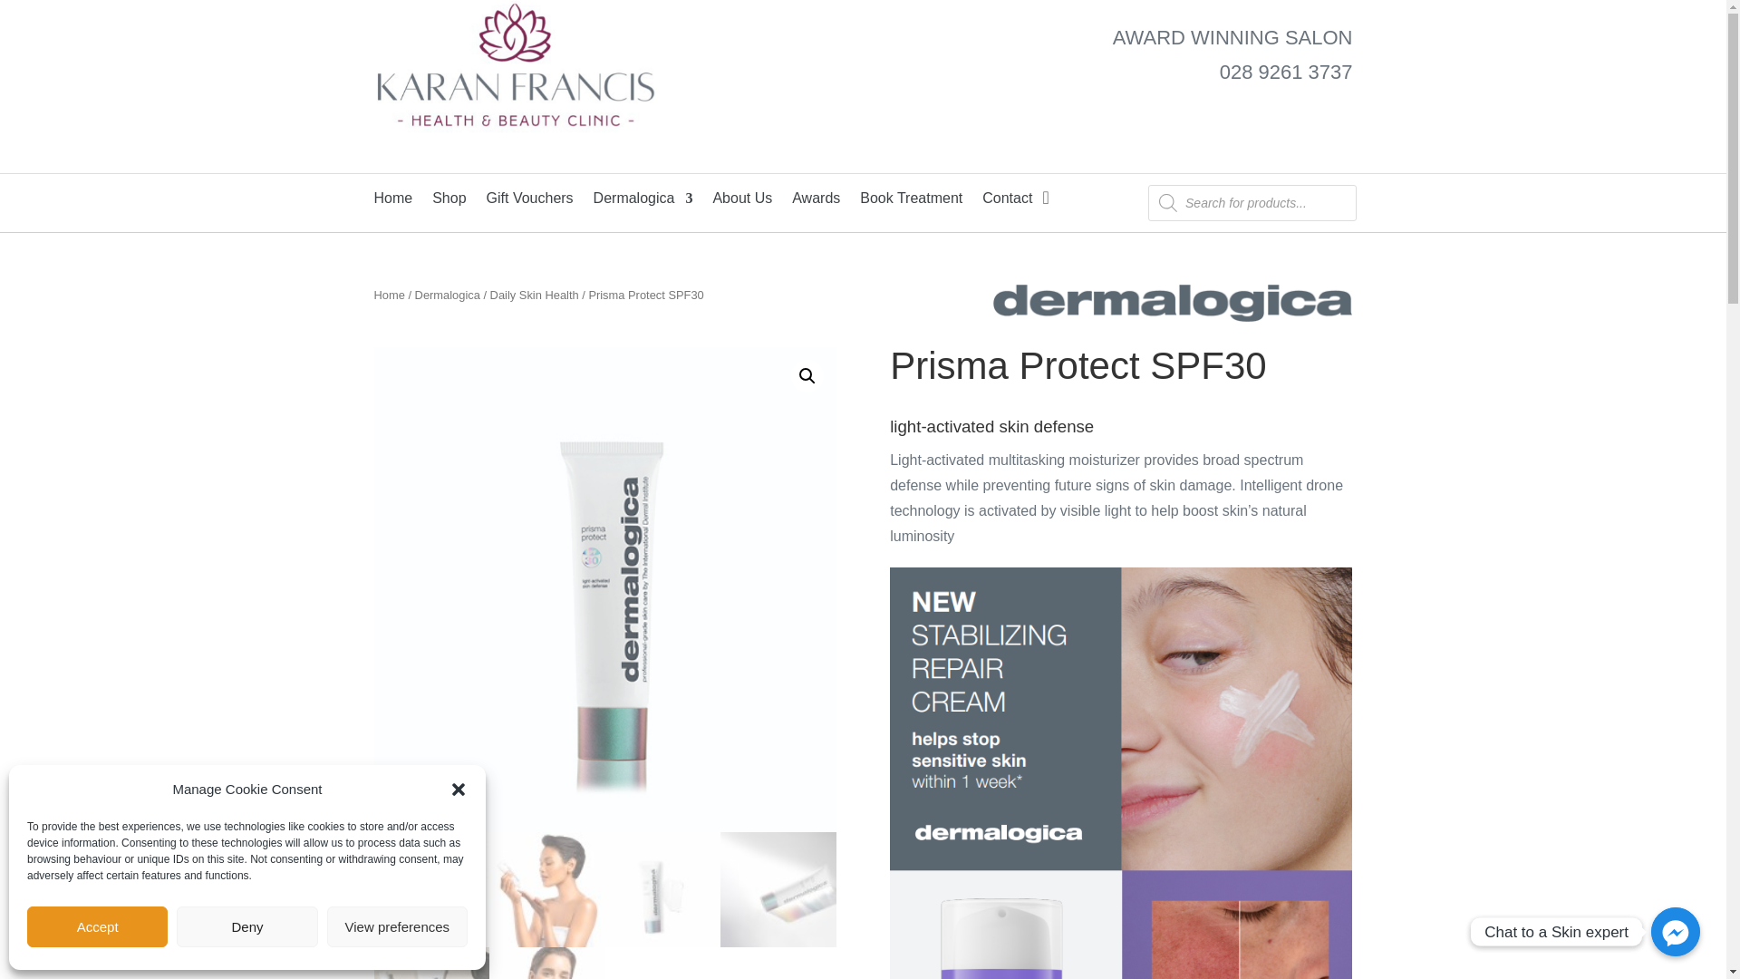 This screenshot has width=1740, height=979. Describe the element at coordinates (643, 201) in the screenshot. I see `Dermalogica` at that location.